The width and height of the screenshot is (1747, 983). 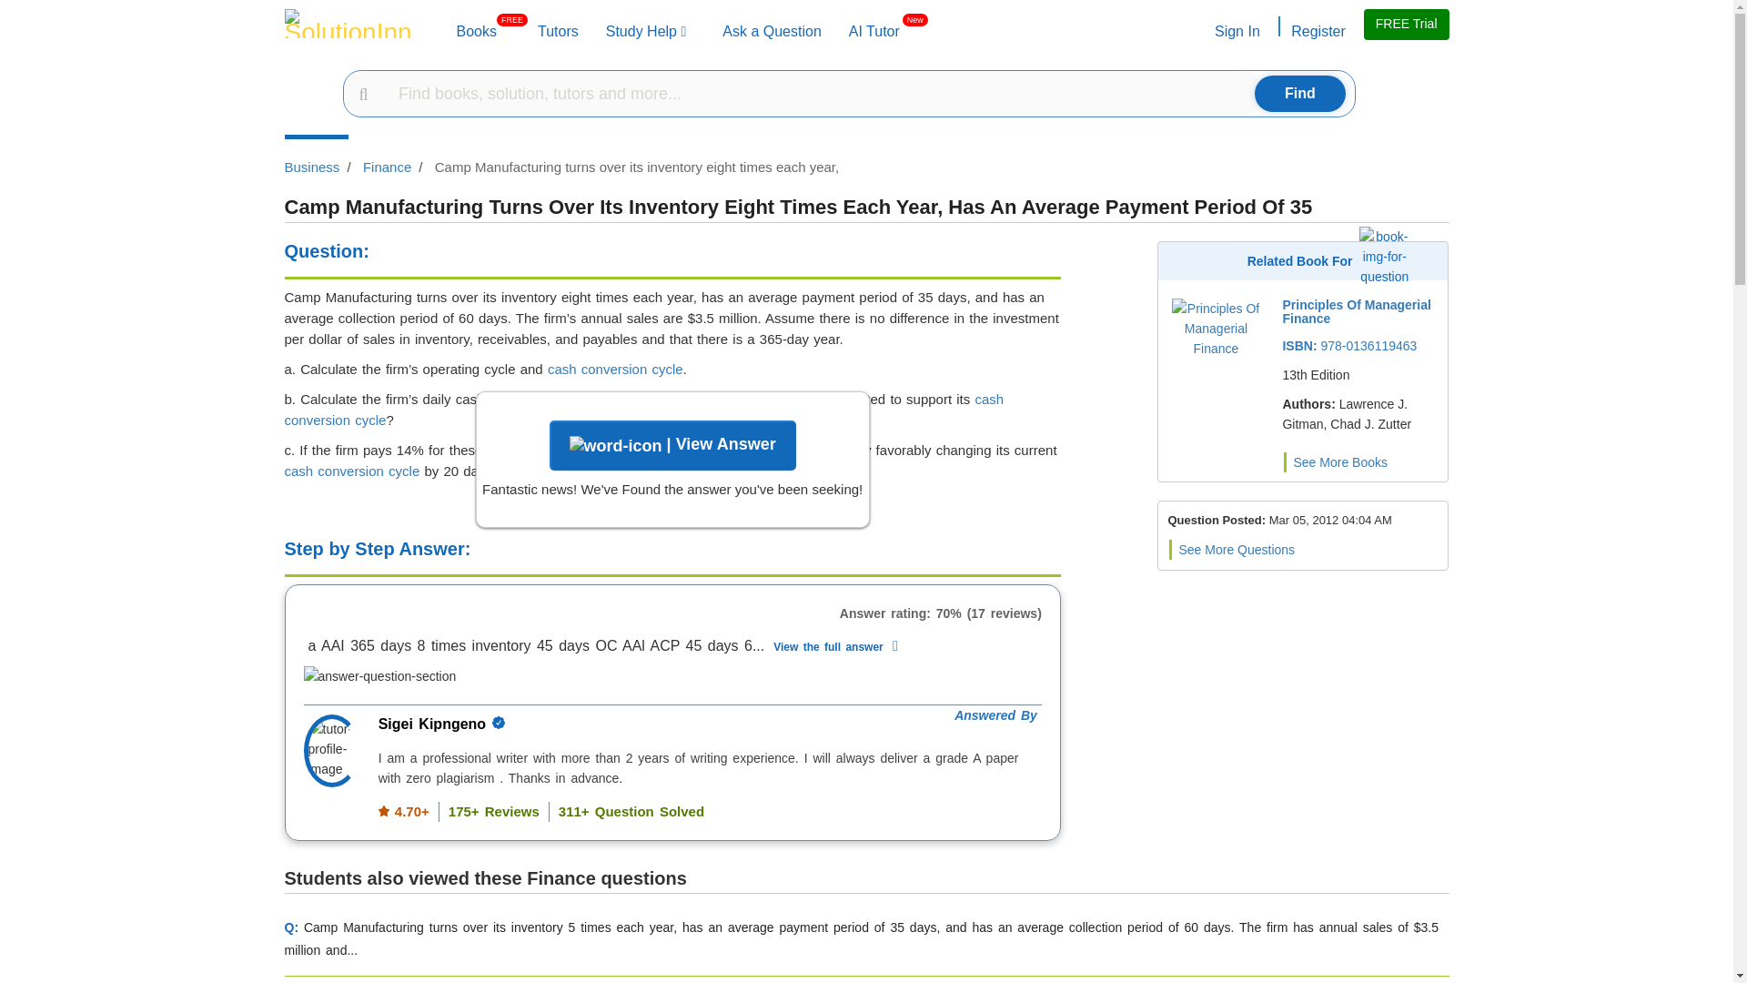 What do you see at coordinates (1317, 31) in the screenshot?
I see `Tutors` at bounding box center [1317, 31].